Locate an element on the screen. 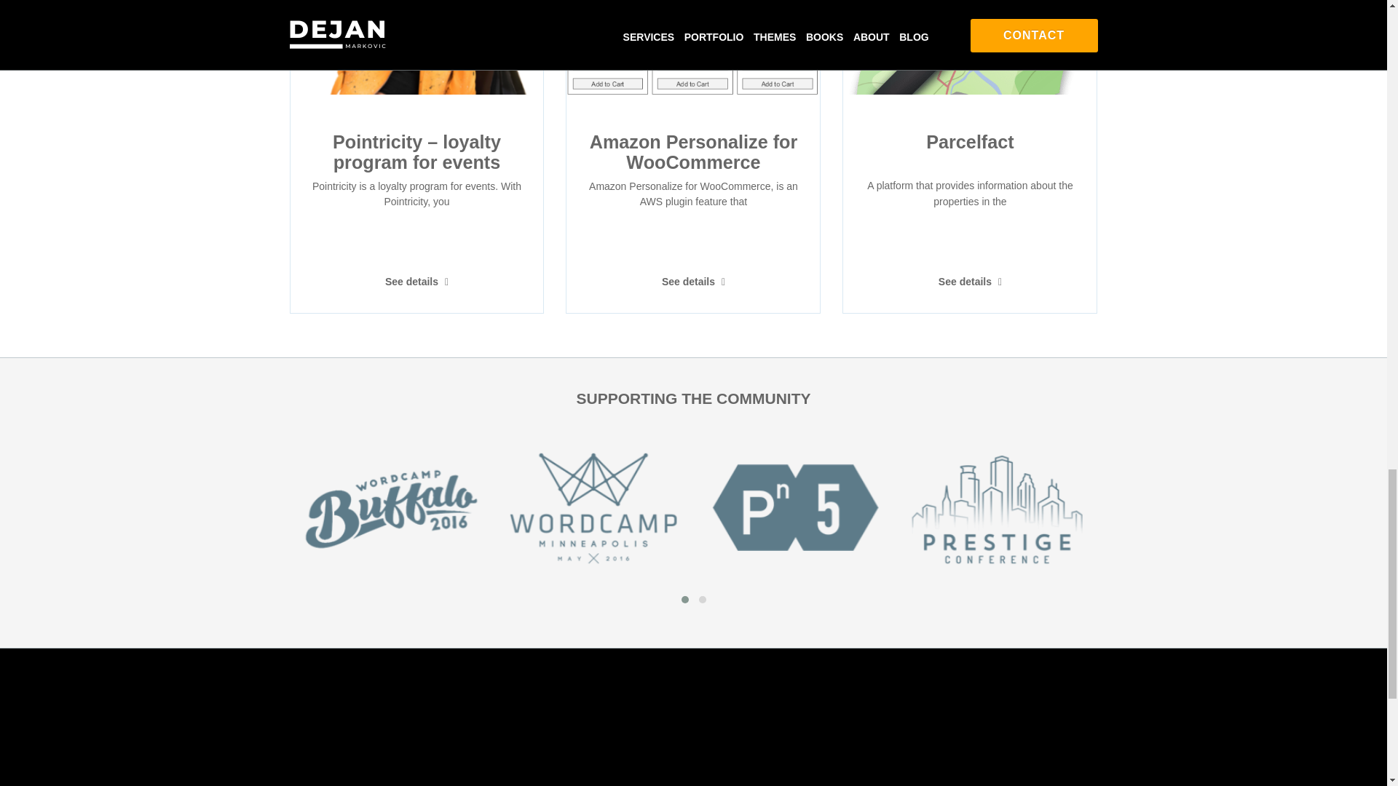 The image size is (1398, 786). See details is located at coordinates (970, 282).